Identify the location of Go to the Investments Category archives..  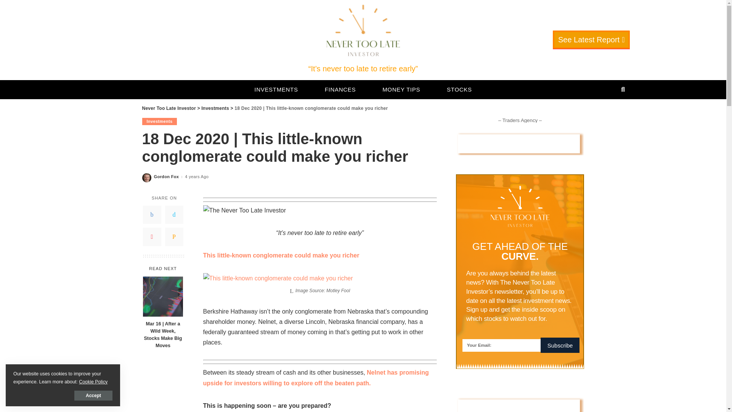
(215, 108).